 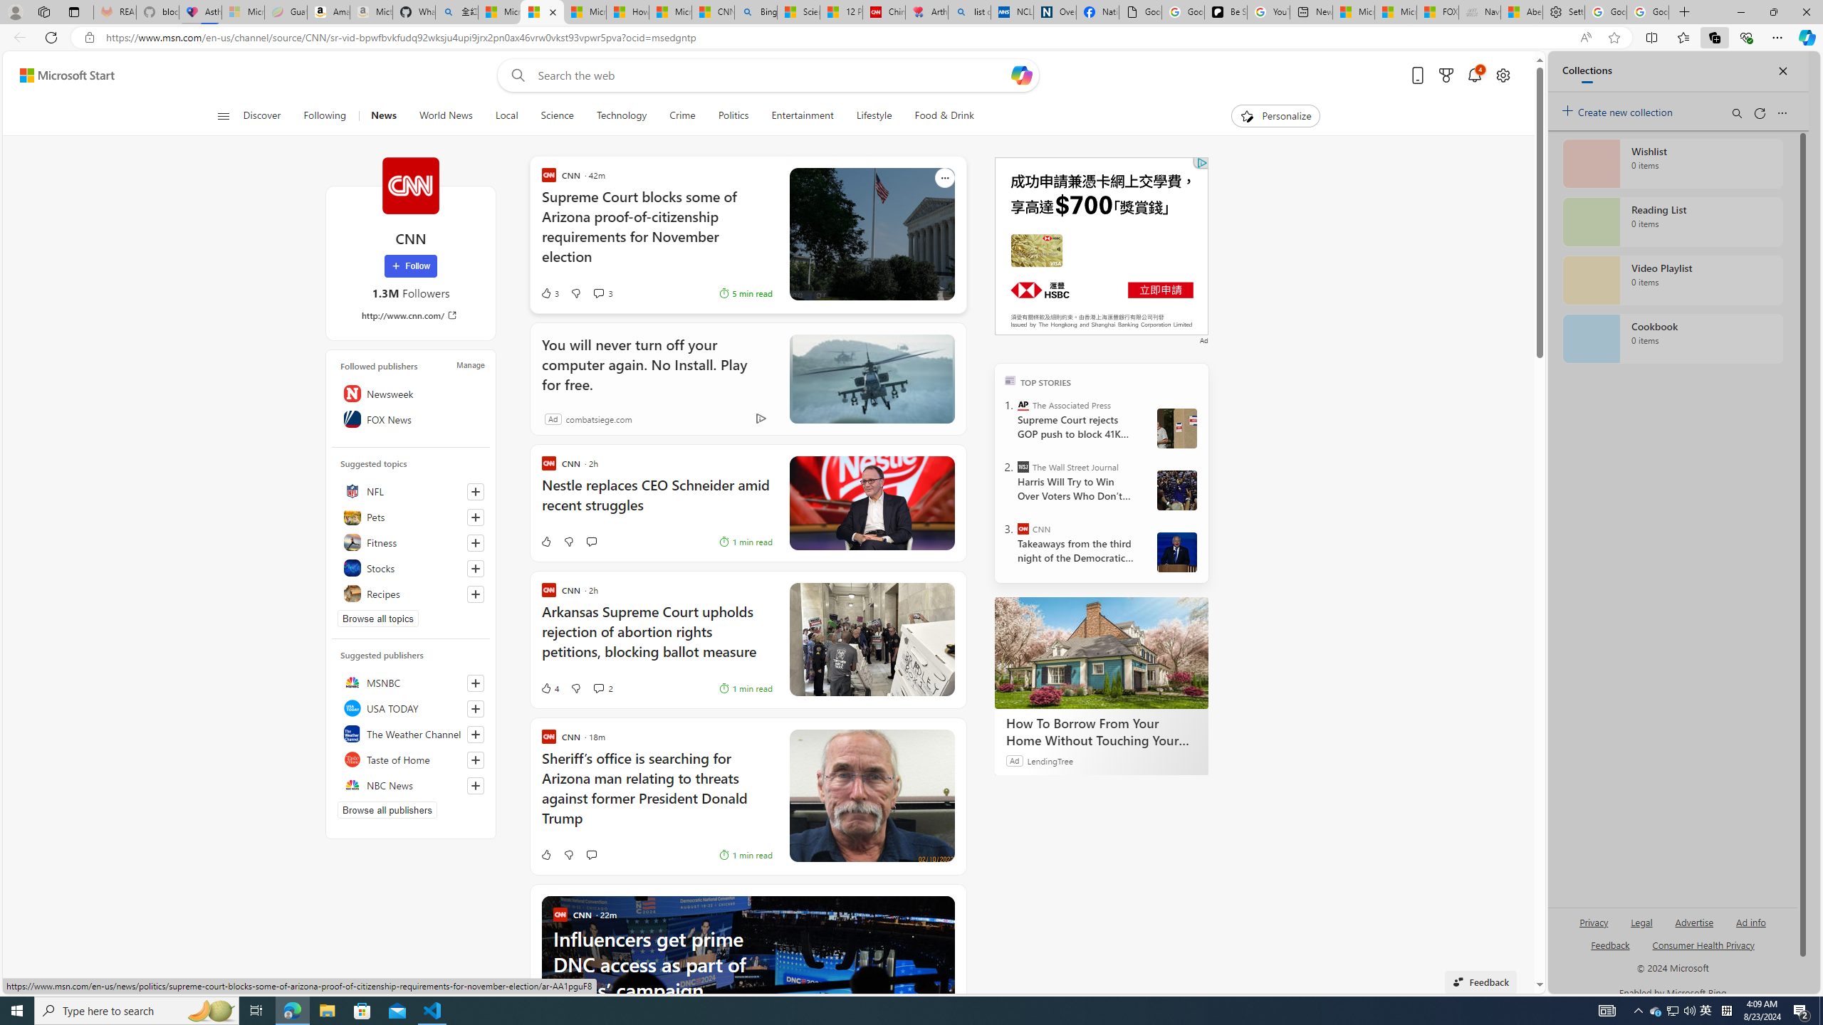 I want to click on How To Borrow From Your Home Without Touching Your Mortgage, so click(x=1102, y=653).